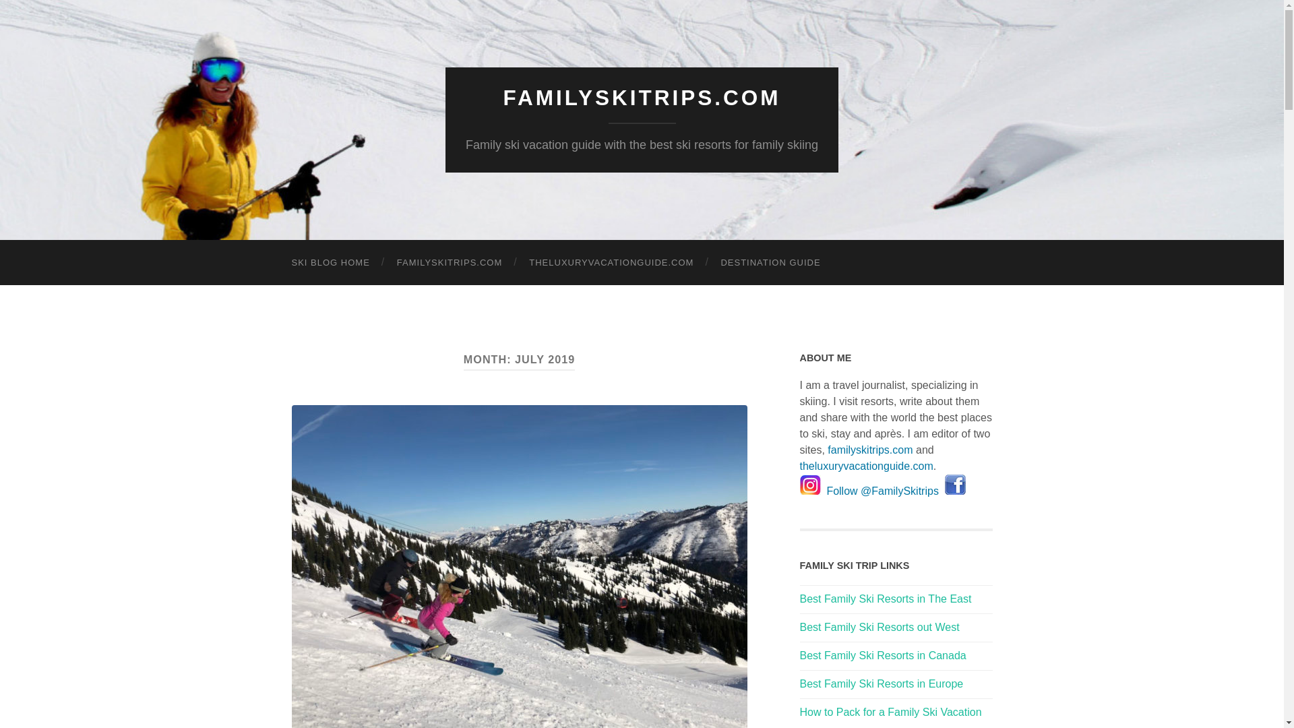 The image size is (1294, 728). What do you see at coordinates (770, 263) in the screenshot?
I see `DESTINATION GUIDE` at bounding box center [770, 263].